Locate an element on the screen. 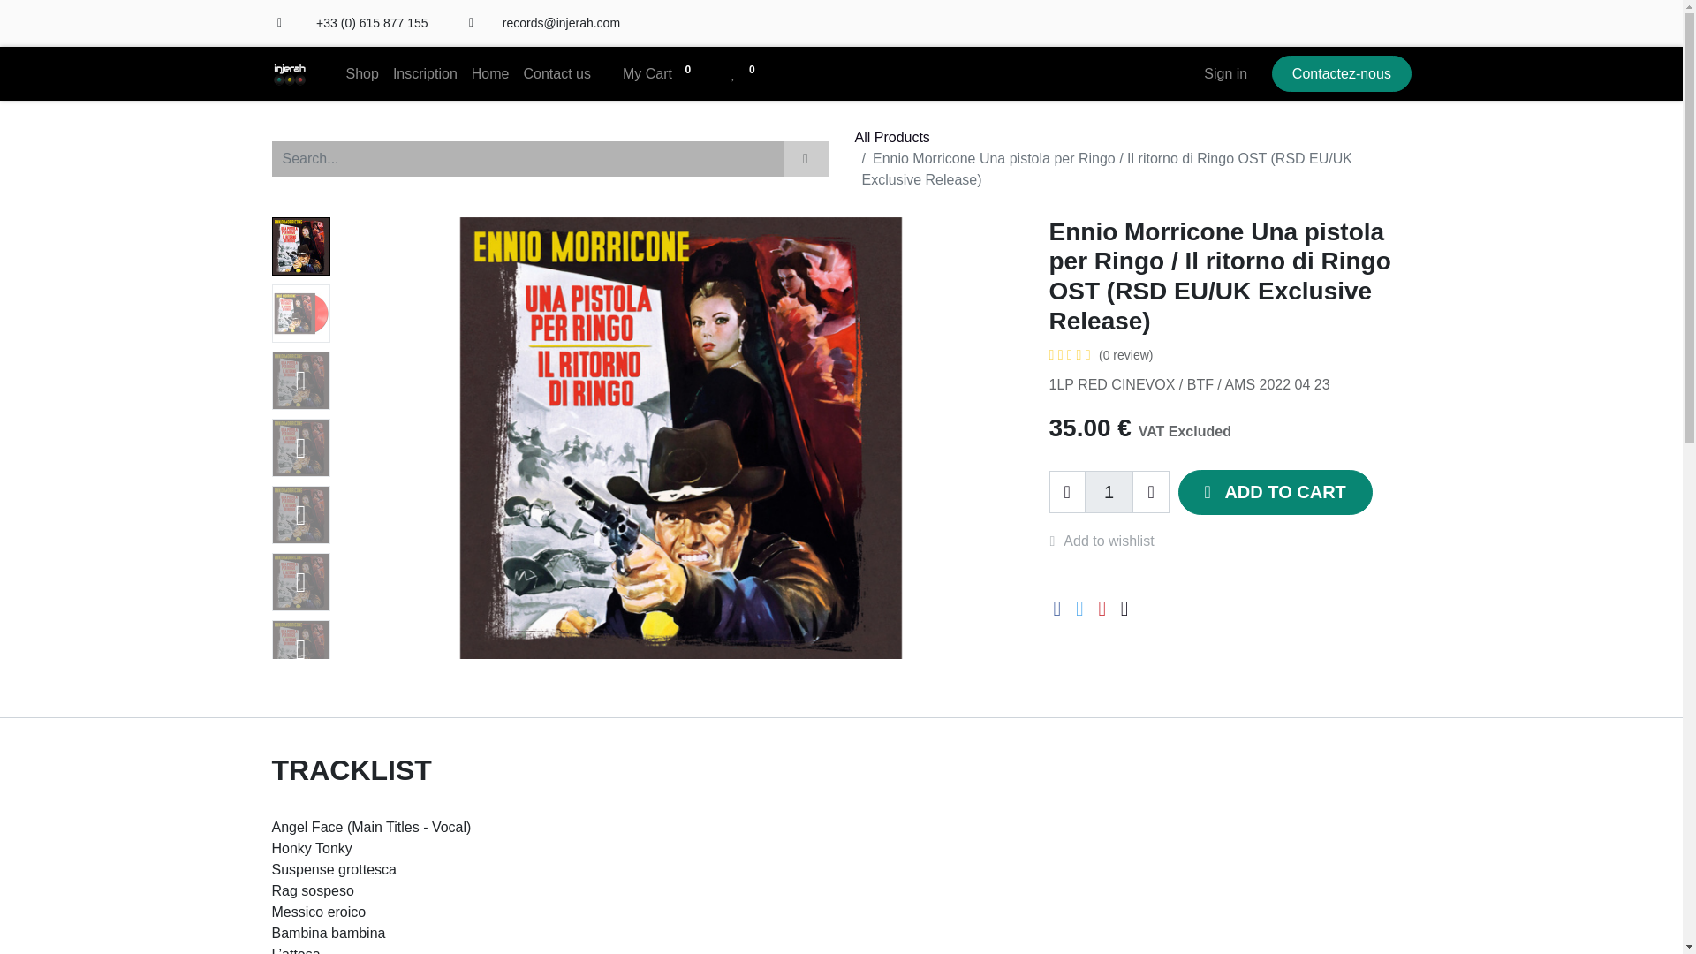 The height and width of the screenshot is (954, 1696). 0 is located at coordinates (746, 73).